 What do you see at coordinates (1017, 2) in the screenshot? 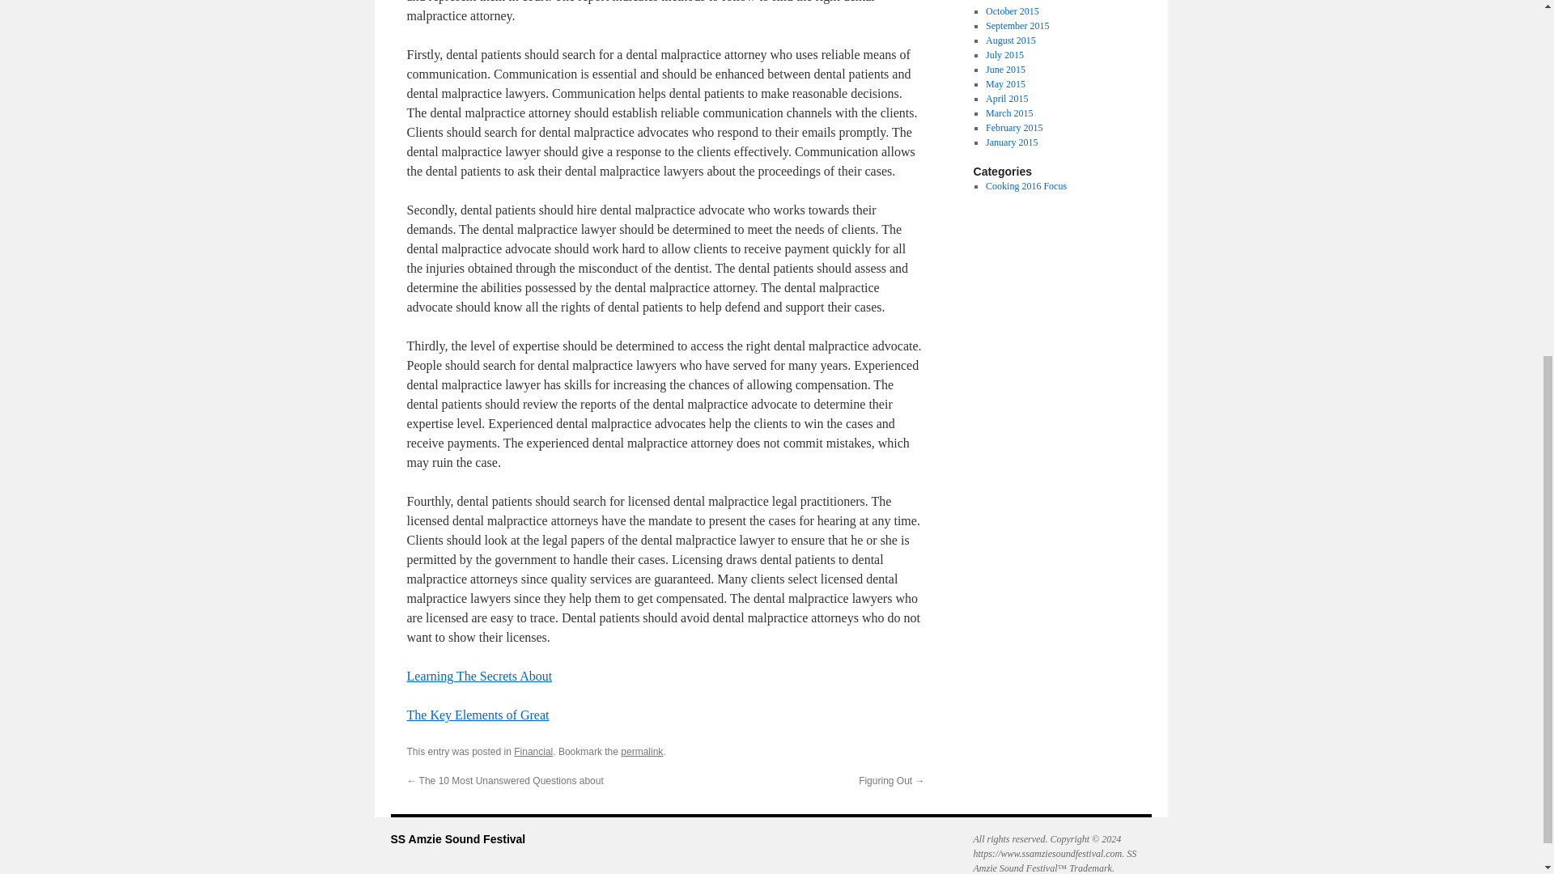
I see `November 2015` at bounding box center [1017, 2].